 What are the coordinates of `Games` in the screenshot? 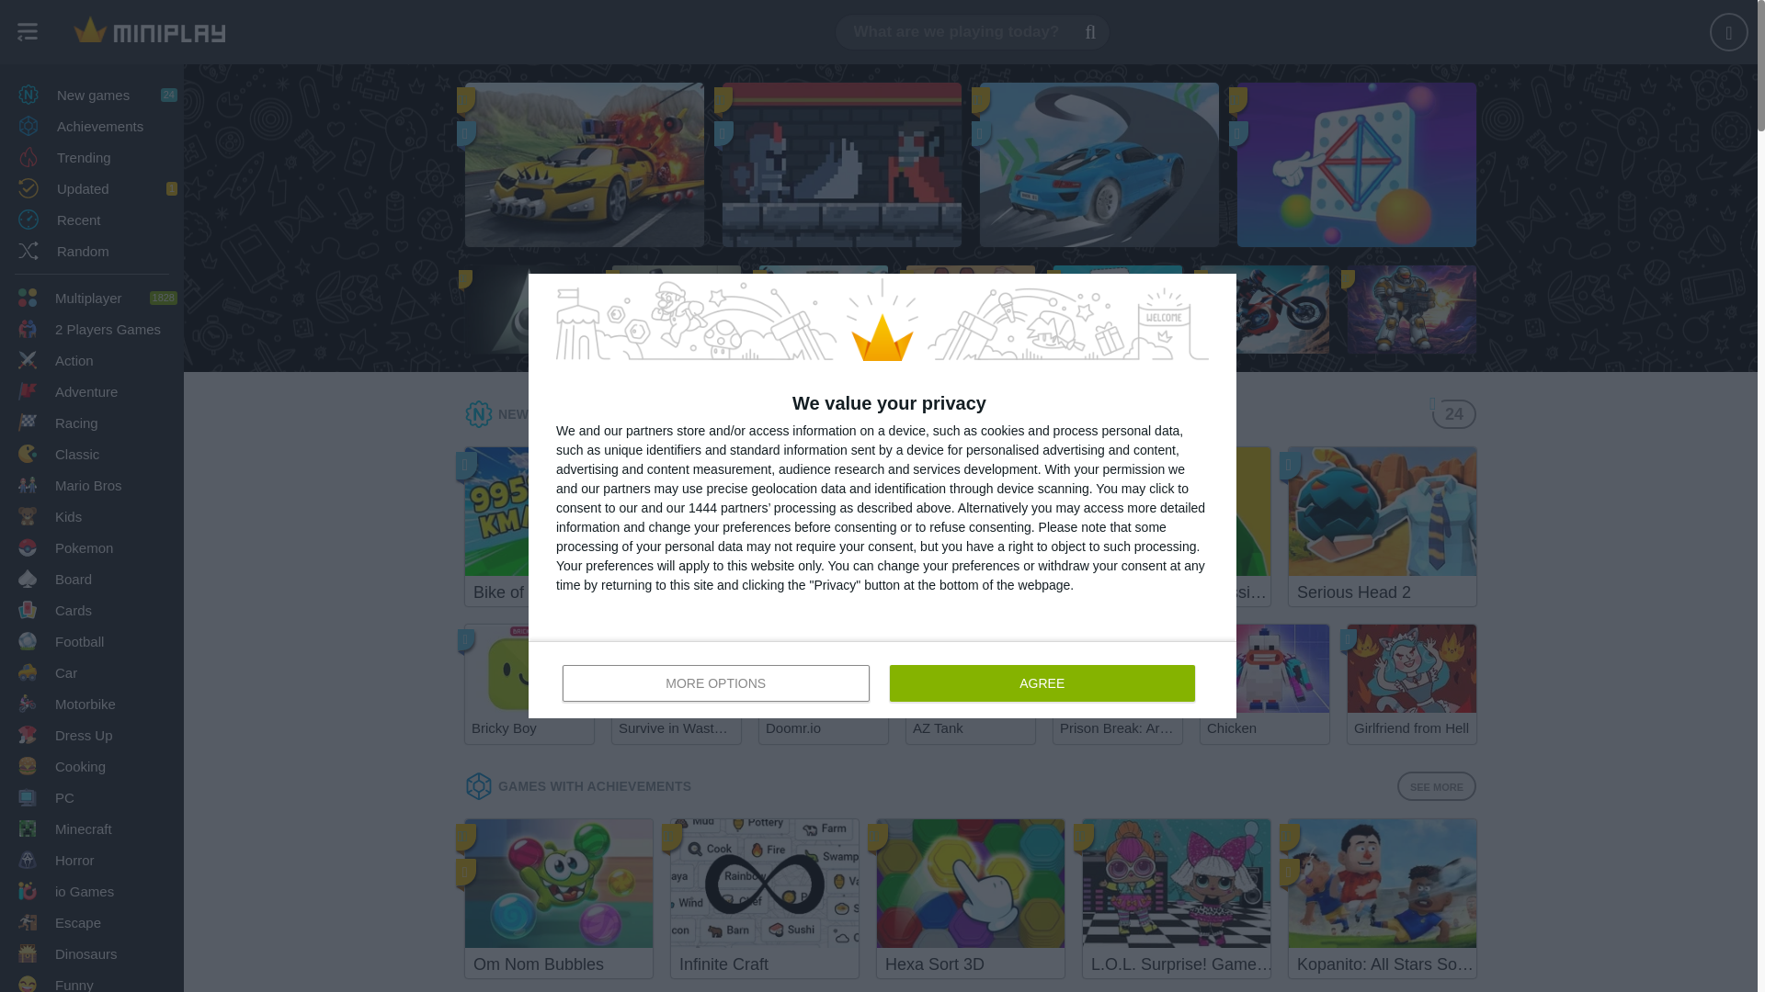 It's located at (92, 329).